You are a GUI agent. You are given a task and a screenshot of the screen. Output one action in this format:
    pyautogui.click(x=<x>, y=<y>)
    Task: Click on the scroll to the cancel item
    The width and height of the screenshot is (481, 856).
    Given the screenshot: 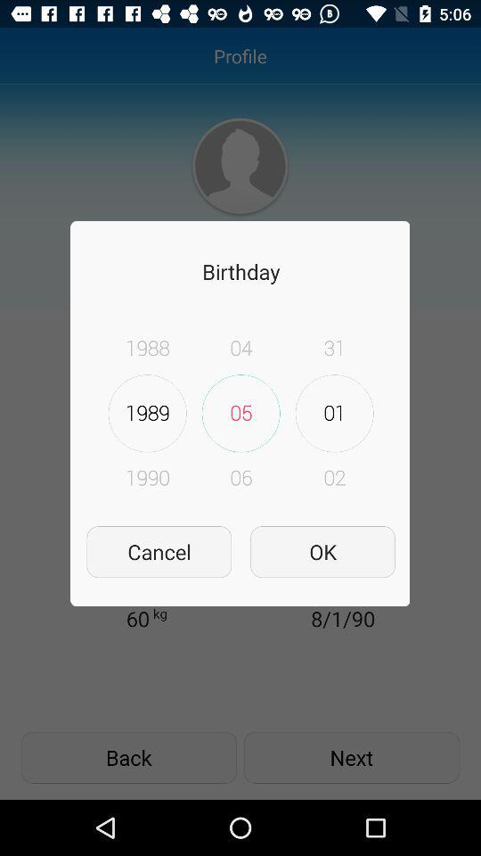 What is the action you would take?
    pyautogui.click(x=159, y=551)
    